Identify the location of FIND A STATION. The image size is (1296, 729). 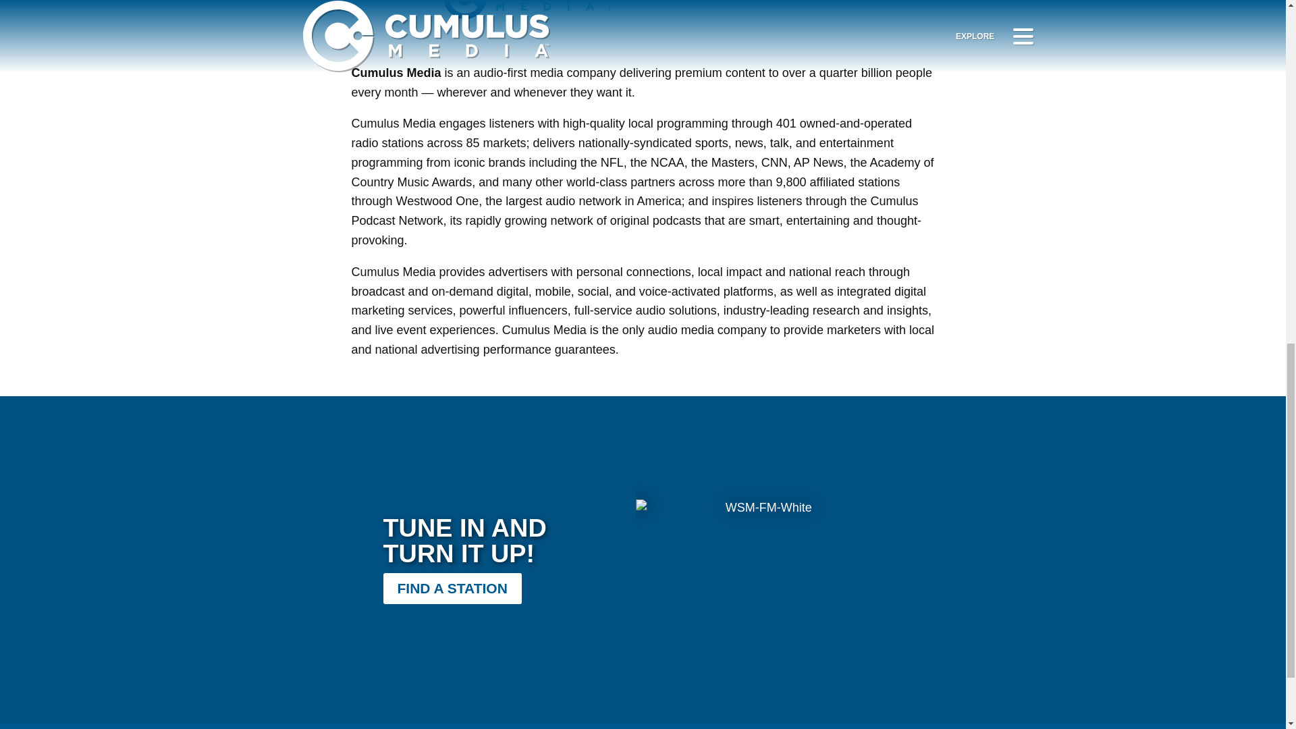
(452, 589).